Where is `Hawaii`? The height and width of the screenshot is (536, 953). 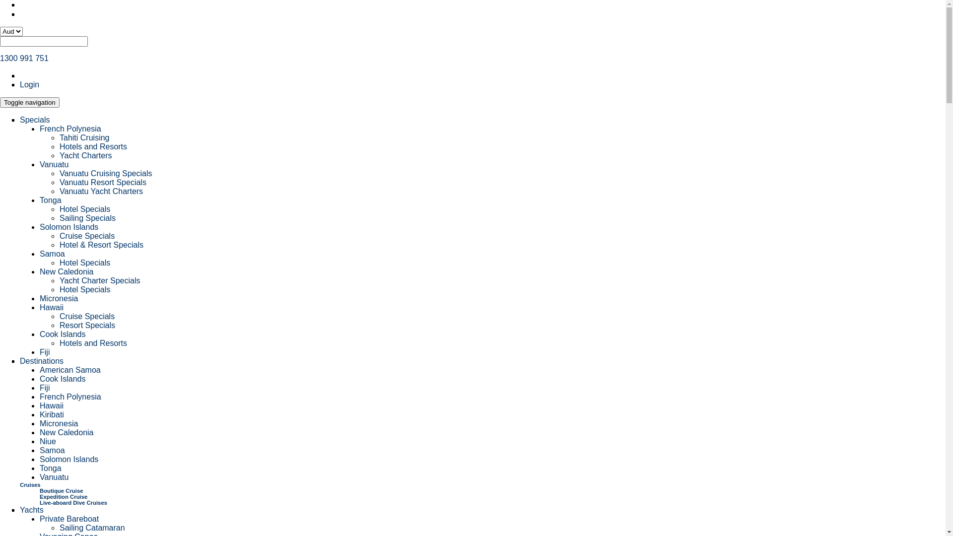 Hawaii is located at coordinates (52, 308).